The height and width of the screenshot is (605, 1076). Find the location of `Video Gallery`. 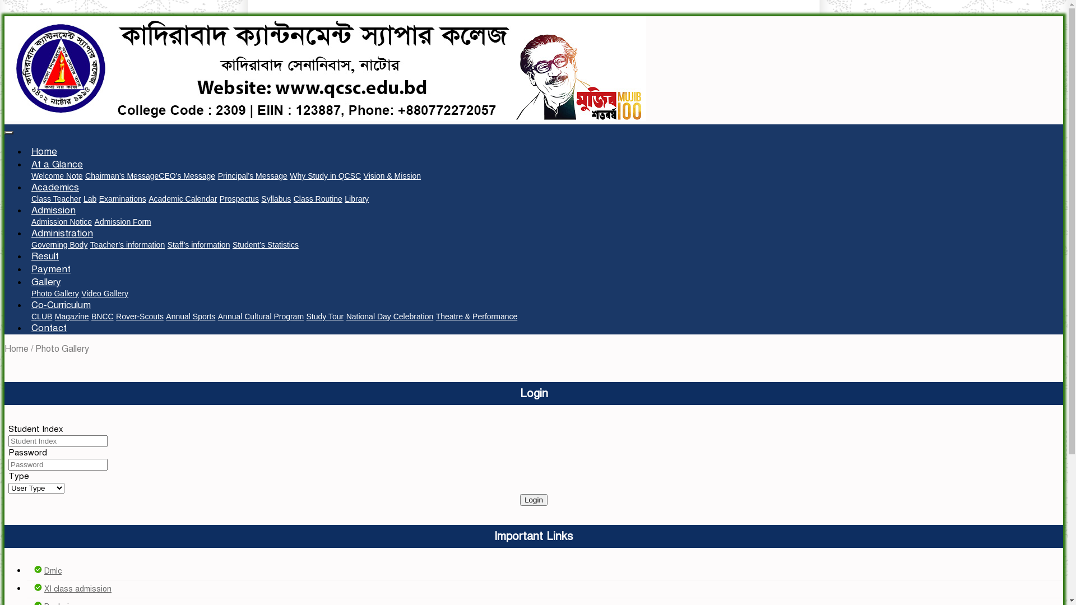

Video Gallery is located at coordinates (105, 294).